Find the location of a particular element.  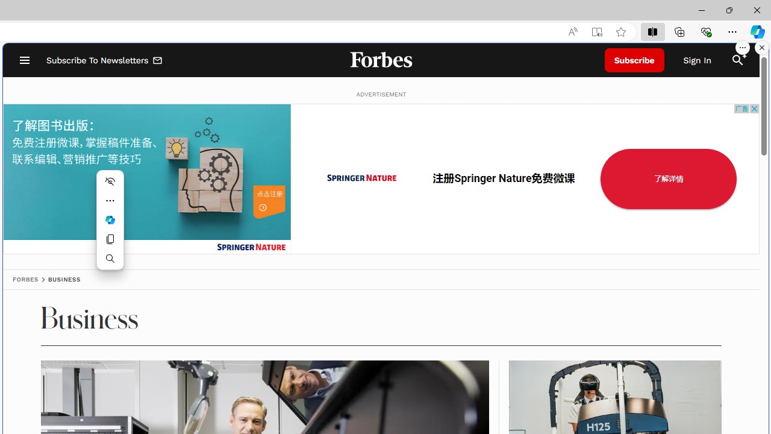

More actions is located at coordinates (110, 200).